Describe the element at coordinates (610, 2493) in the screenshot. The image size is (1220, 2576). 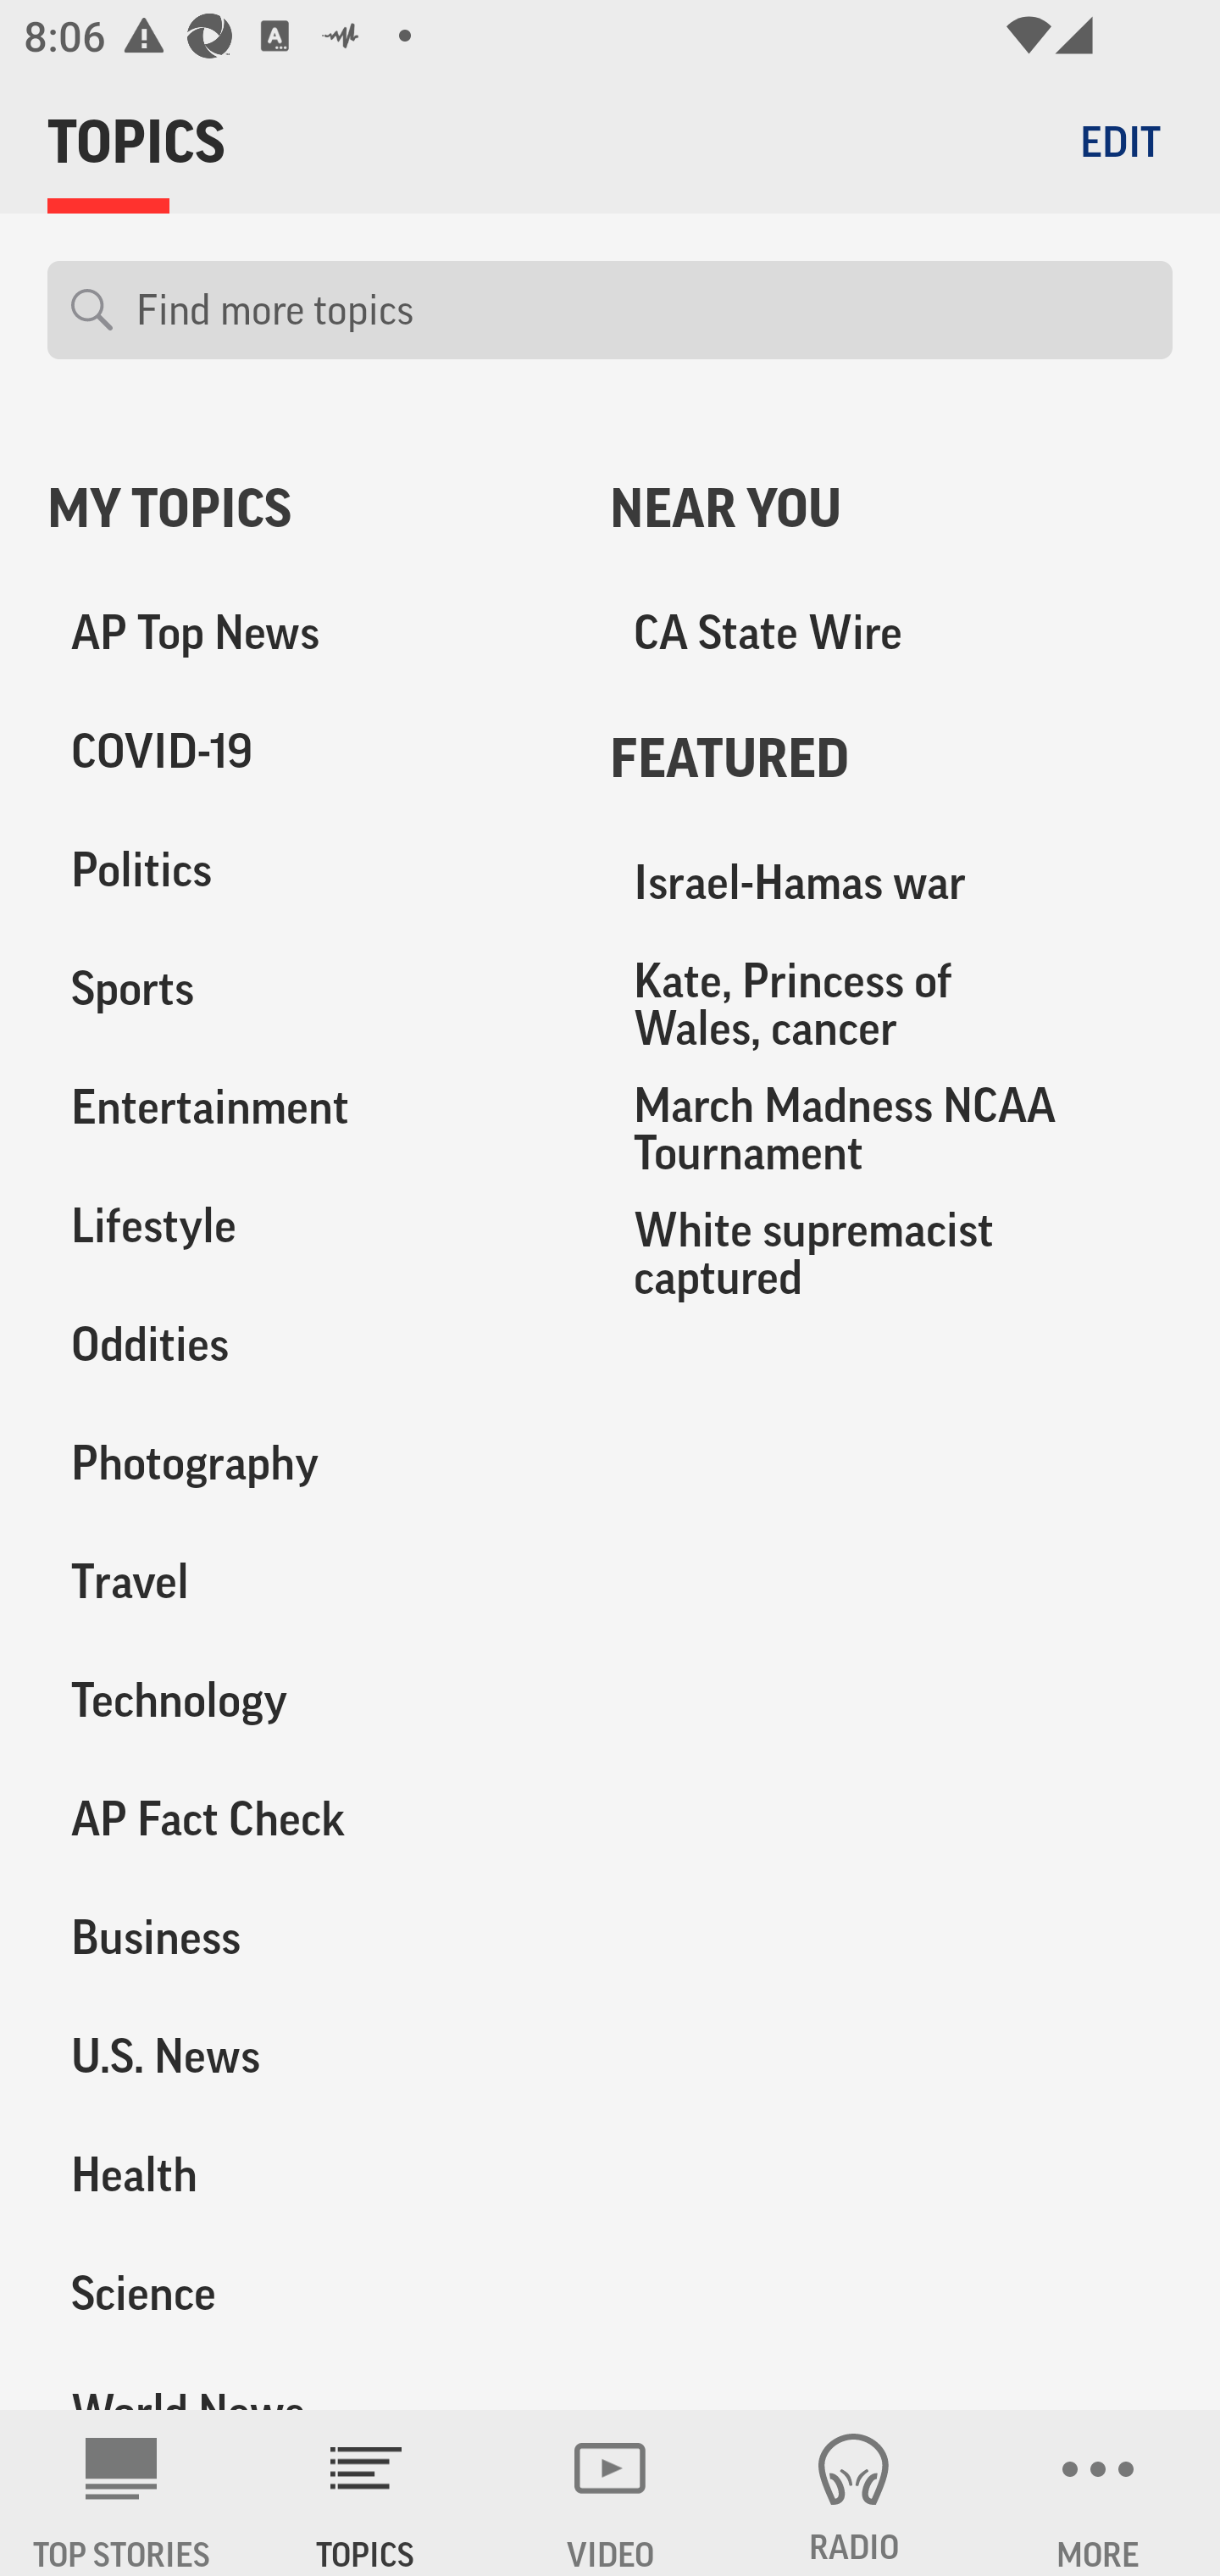
I see `VIDEO` at that location.